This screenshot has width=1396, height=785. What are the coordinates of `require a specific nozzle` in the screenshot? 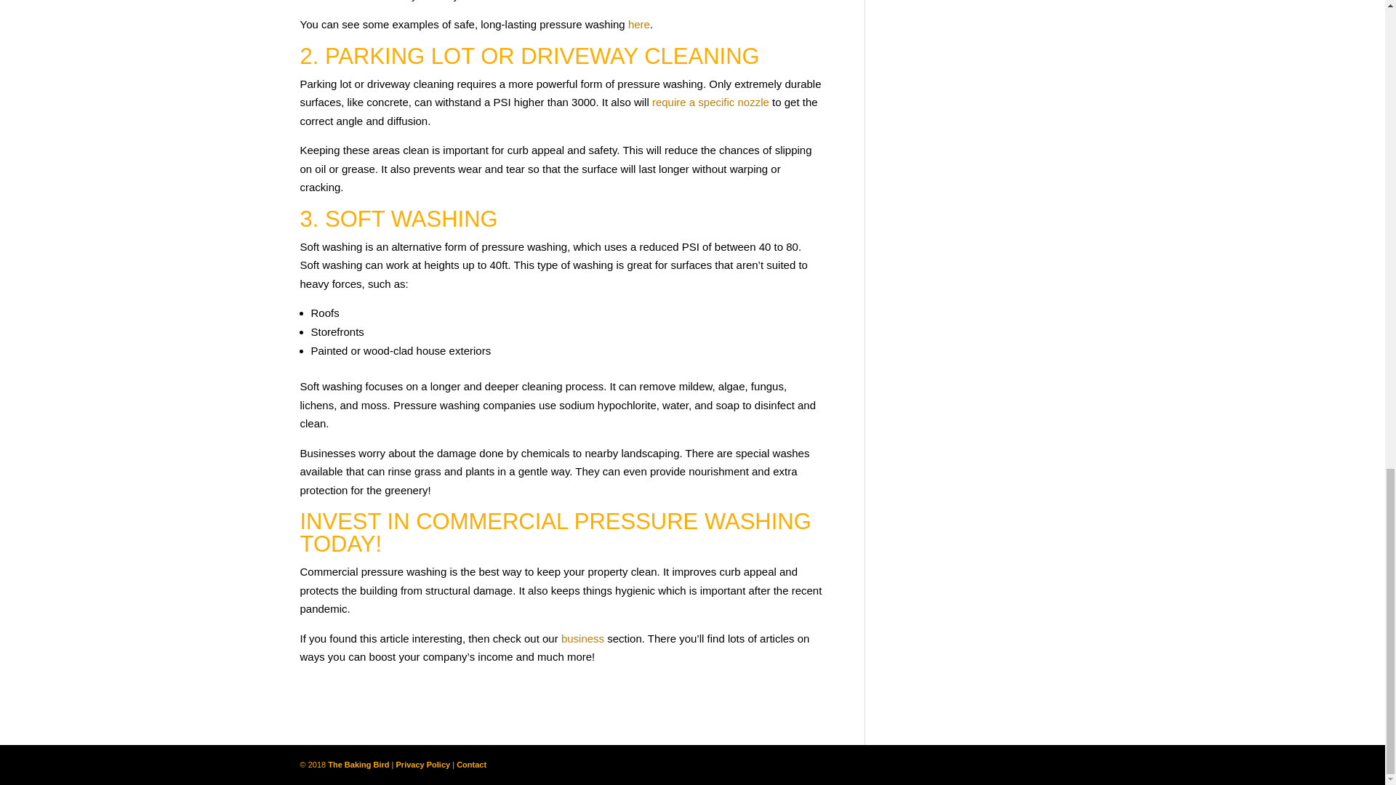 It's located at (710, 102).